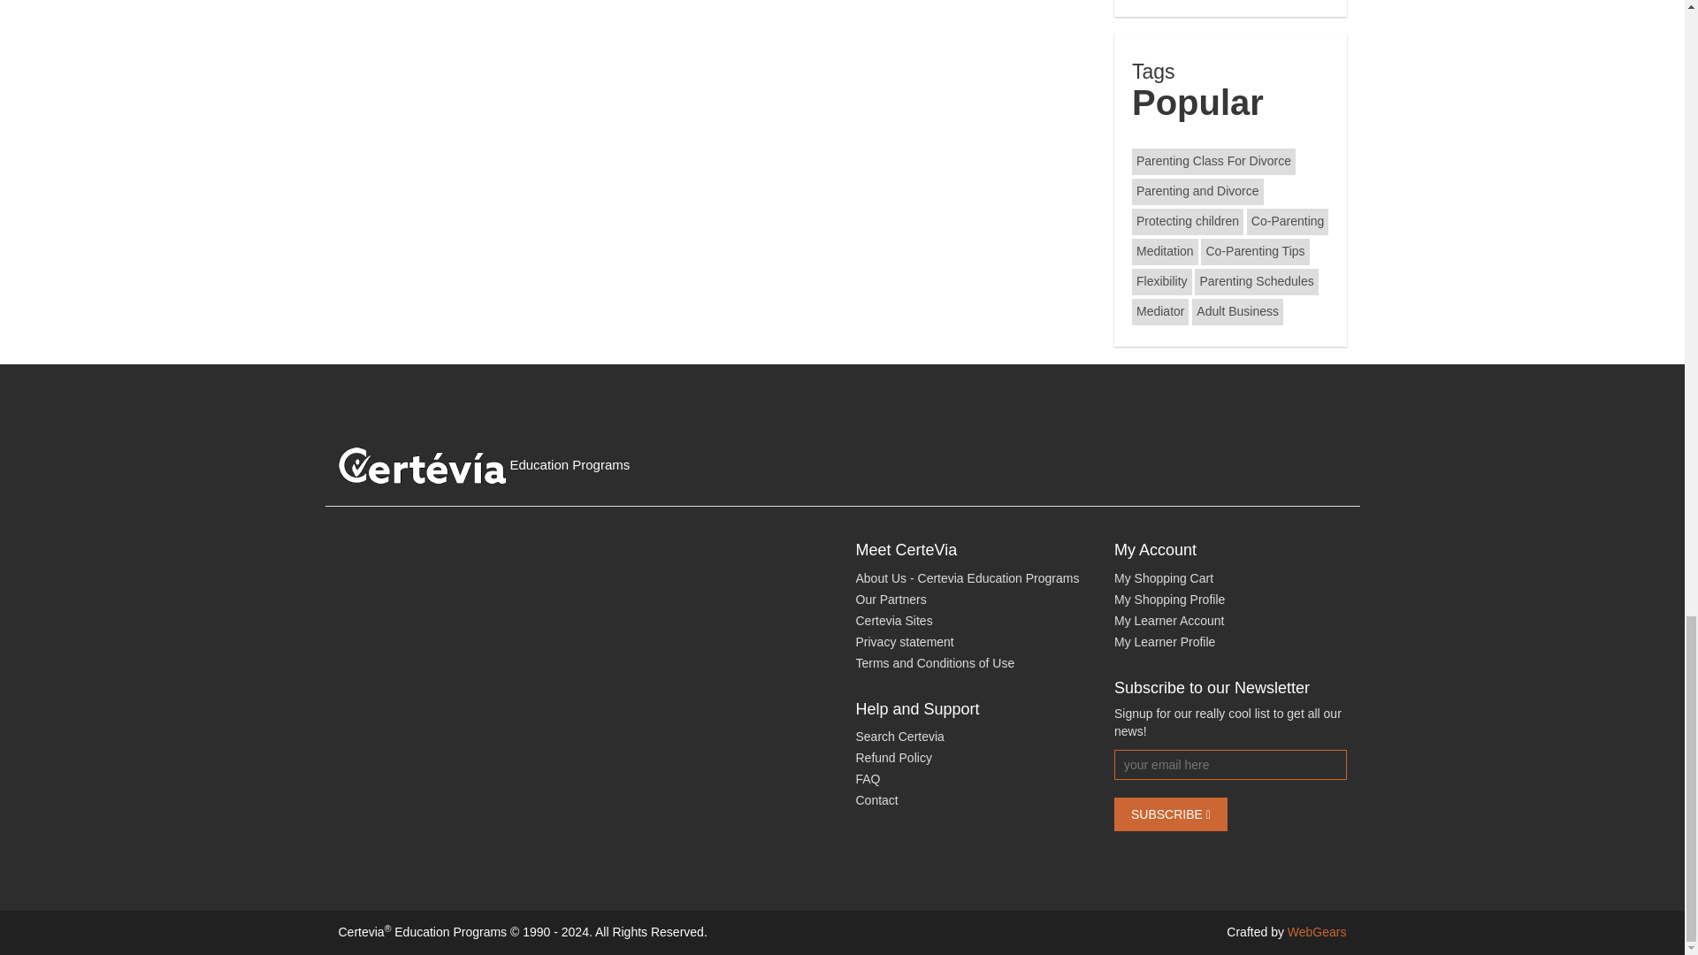 This screenshot has width=1698, height=955. Describe the element at coordinates (1316, 932) in the screenshot. I see `WebGears` at that location.